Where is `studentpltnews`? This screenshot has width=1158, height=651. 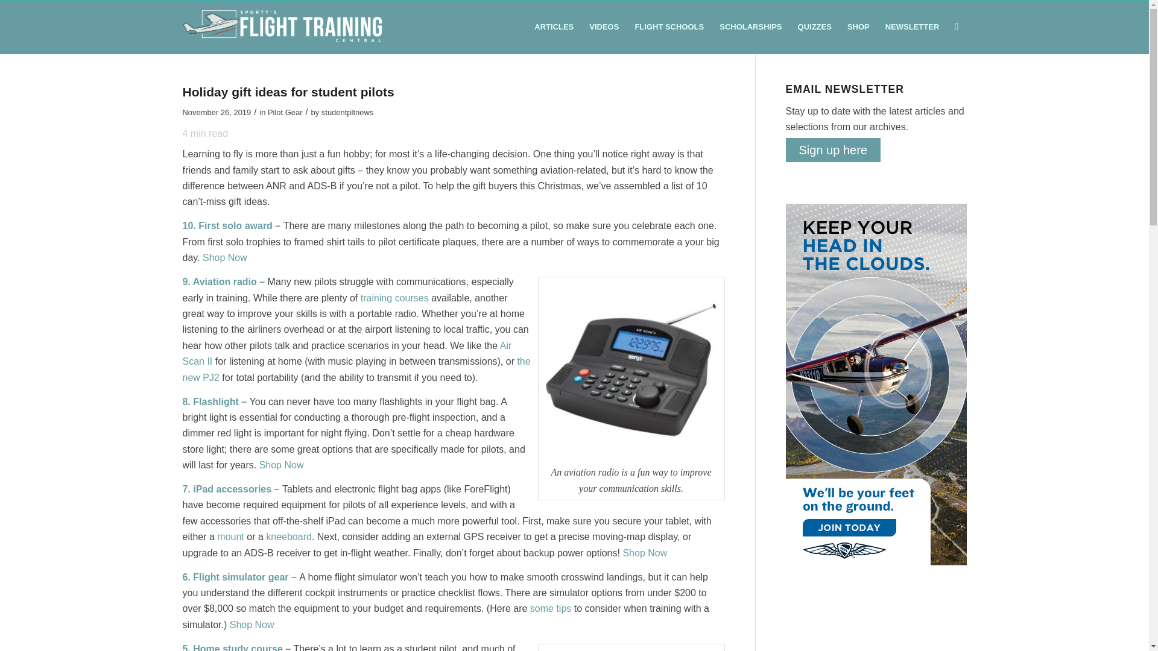 studentpltnews is located at coordinates (347, 112).